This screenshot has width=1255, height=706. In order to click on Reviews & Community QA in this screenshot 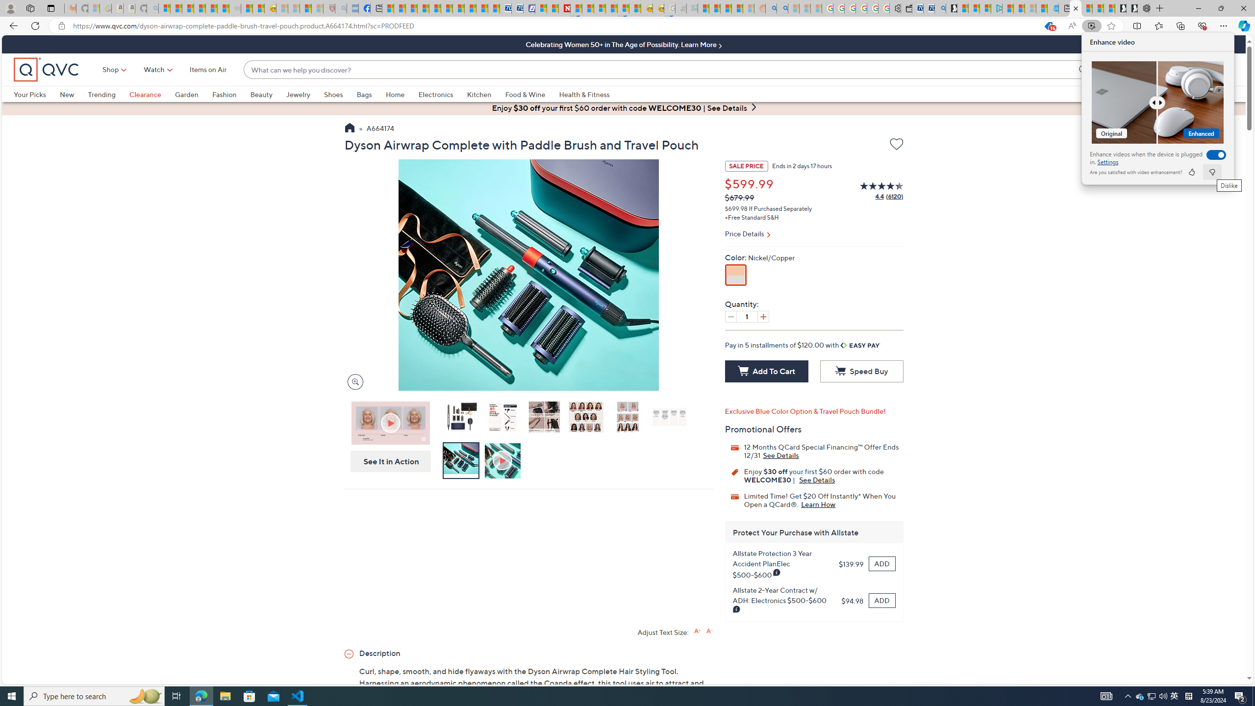, I will do `click(625, 2741)`.